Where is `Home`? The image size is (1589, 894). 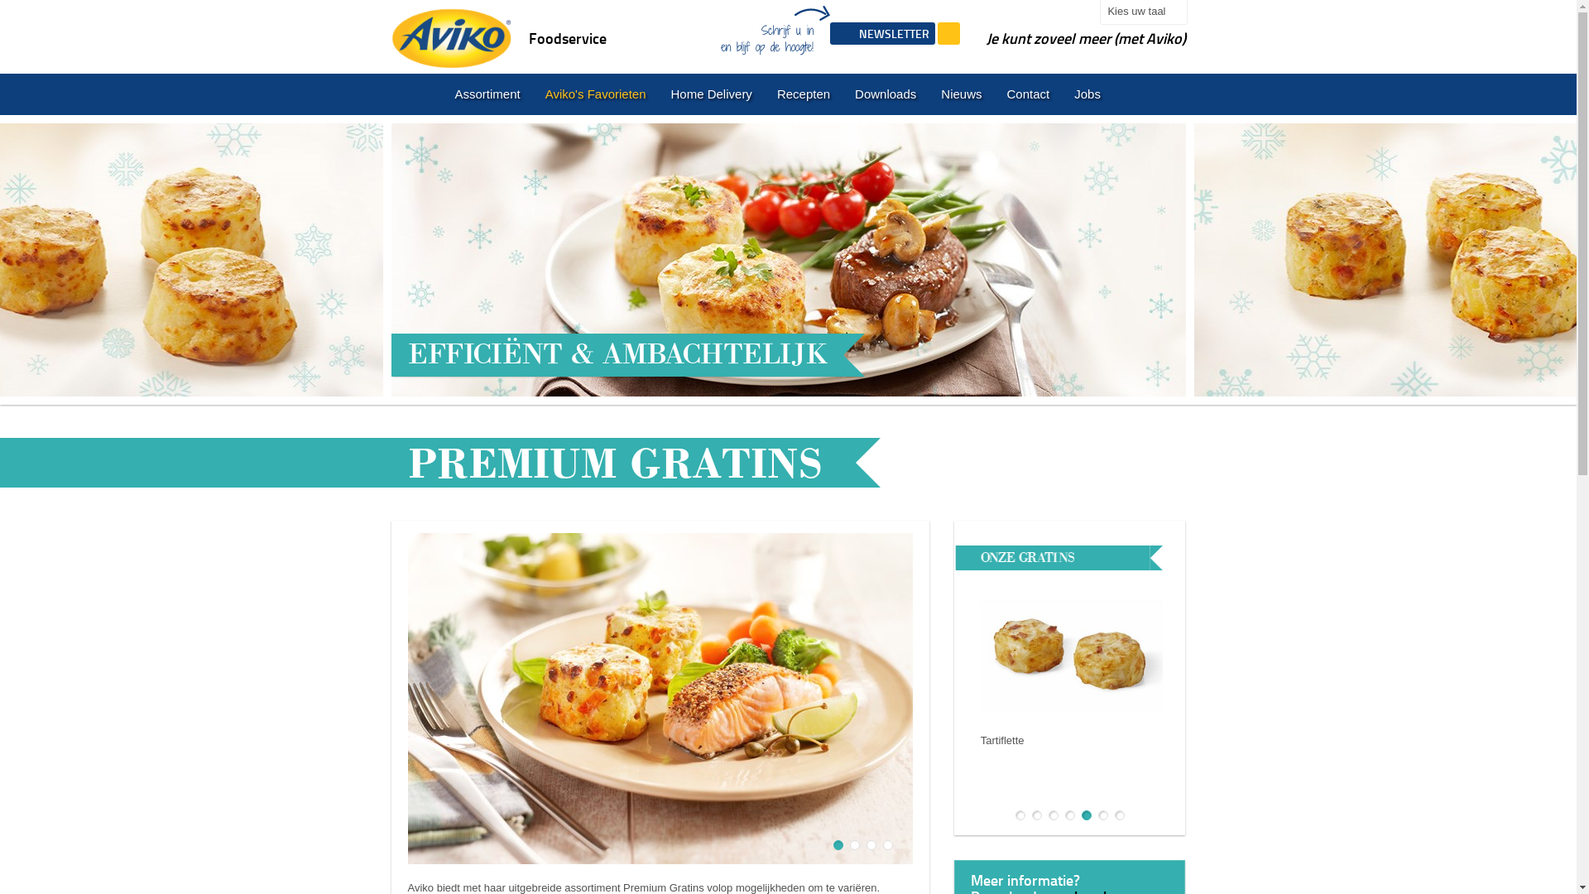 Home is located at coordinates (450, 35).